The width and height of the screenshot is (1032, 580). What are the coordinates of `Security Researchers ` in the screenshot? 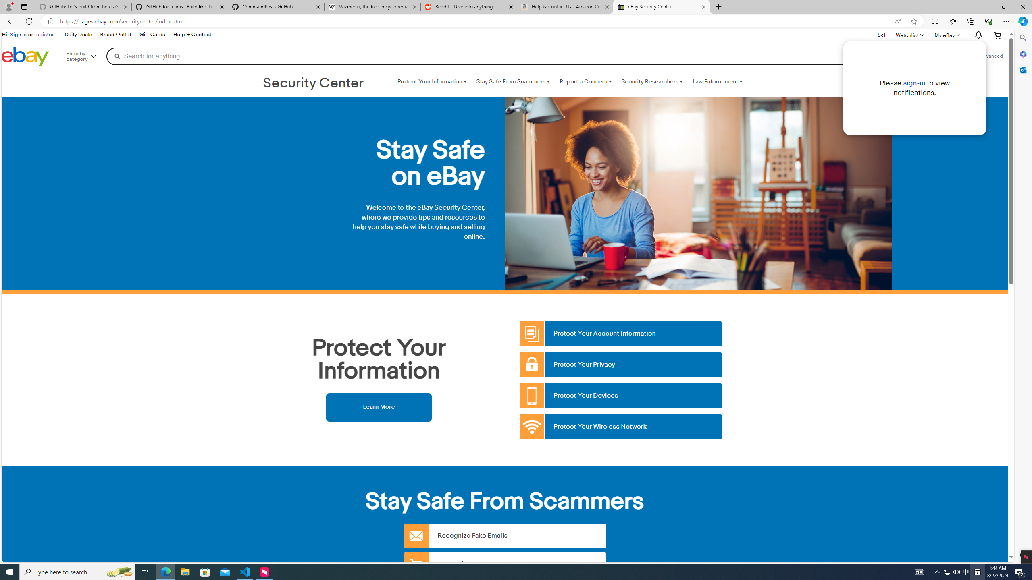 It's located at (652, 81).